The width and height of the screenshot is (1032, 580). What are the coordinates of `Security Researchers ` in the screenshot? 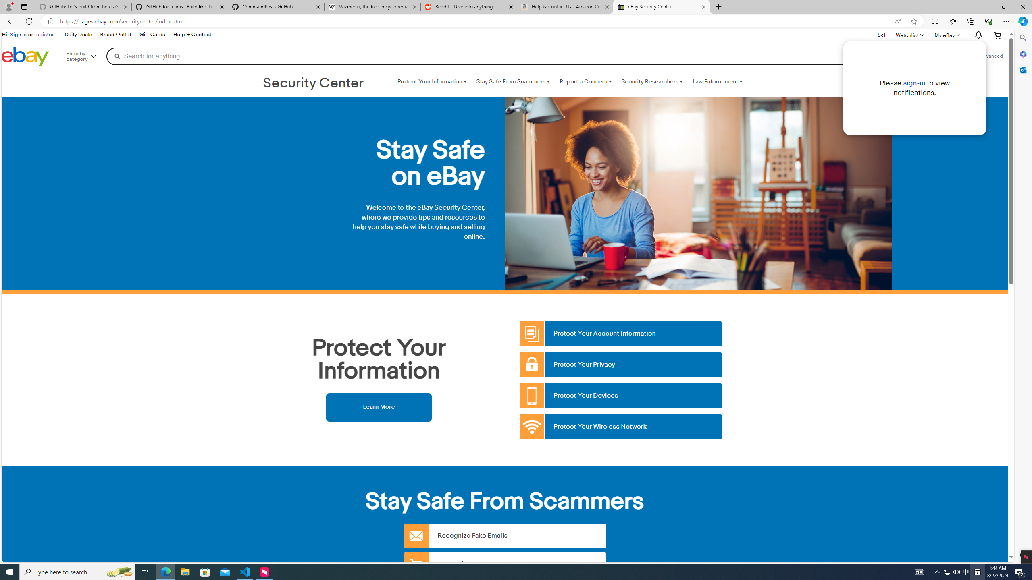 It's located at (652, 81).